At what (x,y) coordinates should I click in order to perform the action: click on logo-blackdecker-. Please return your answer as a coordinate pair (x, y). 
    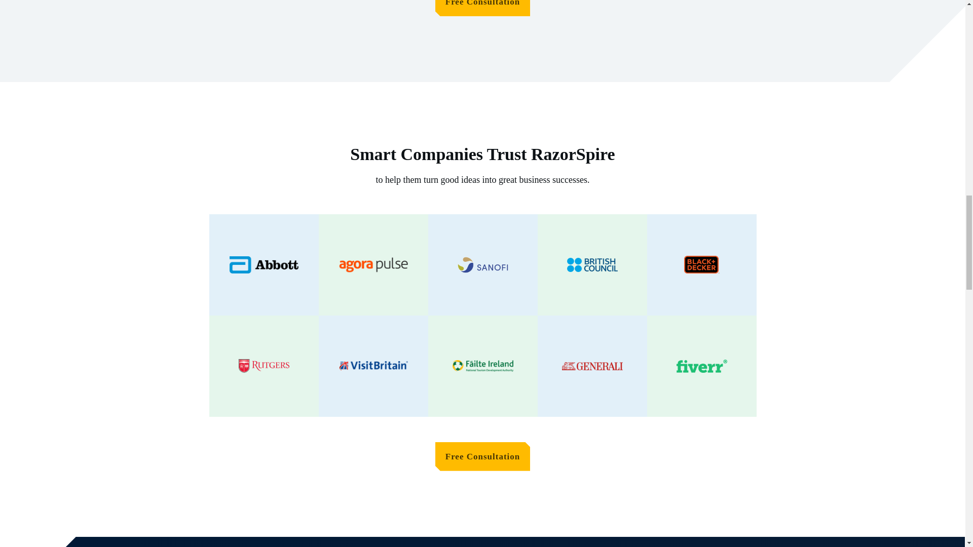
    Looking at the image, I should click on (701, 264).